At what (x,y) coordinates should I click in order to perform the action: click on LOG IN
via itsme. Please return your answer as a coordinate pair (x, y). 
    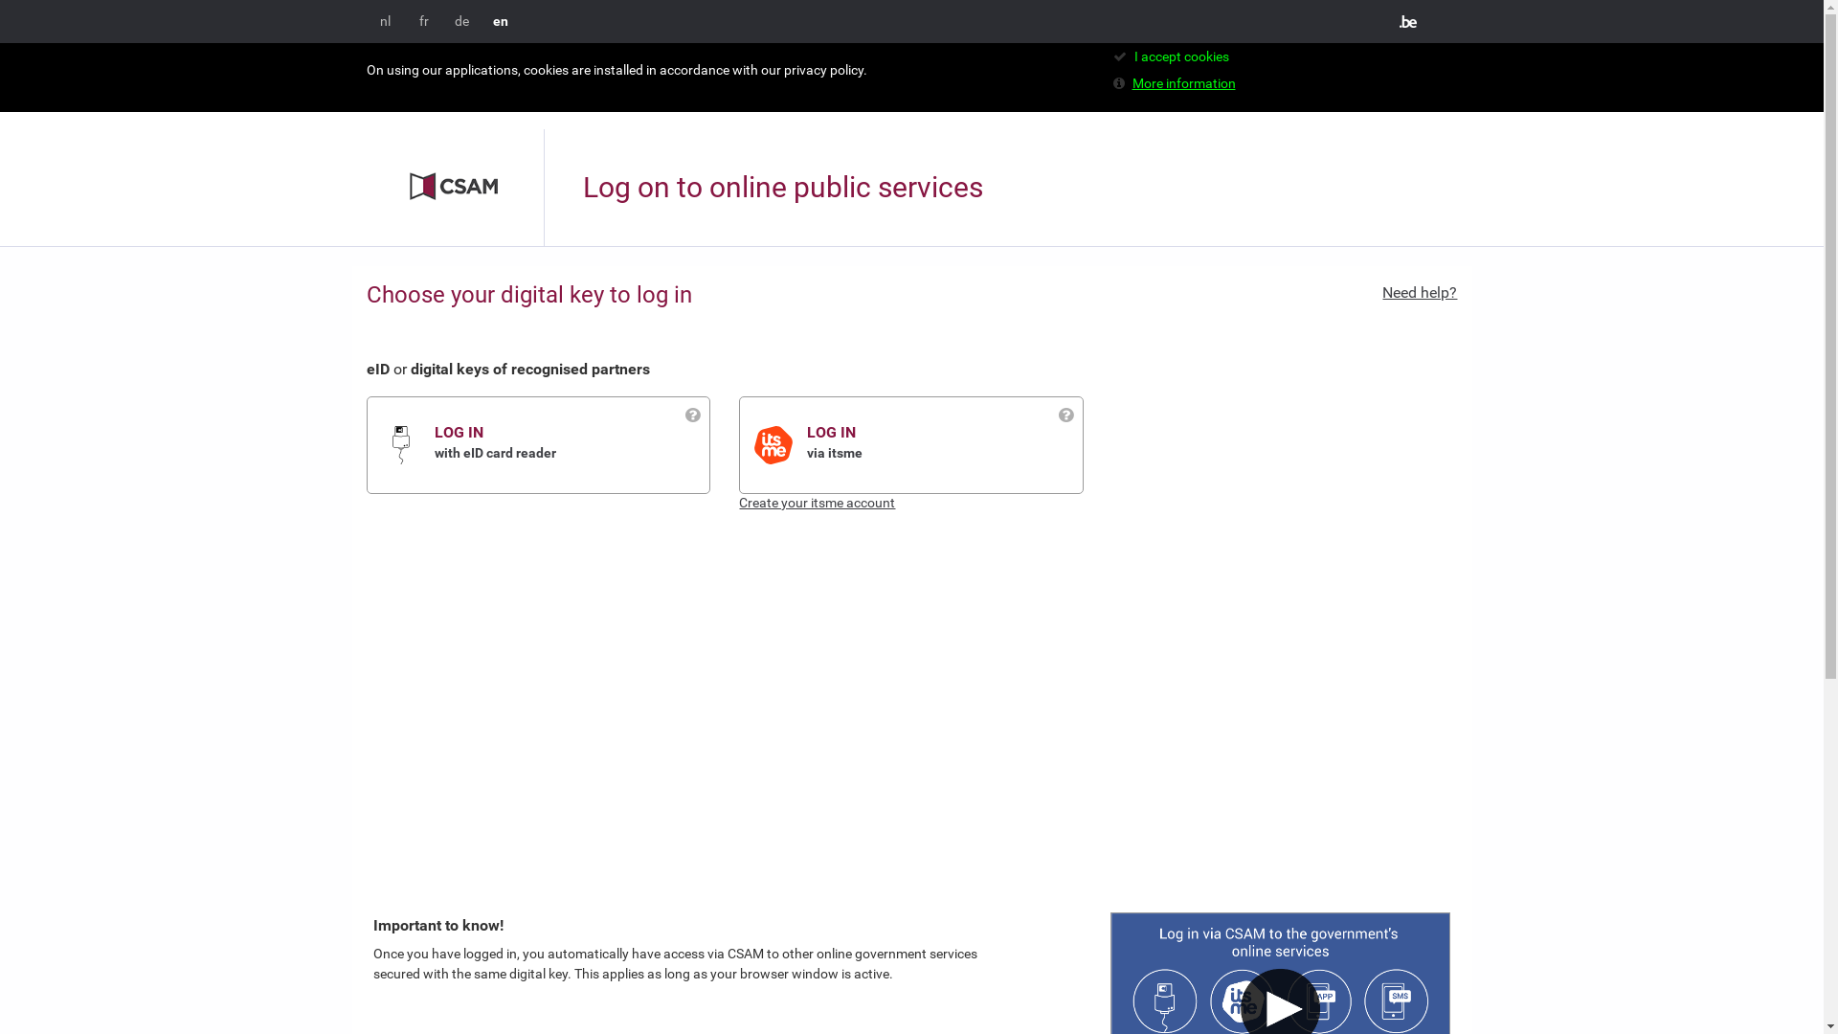
    Looking at the image, I should click on (945, 444).